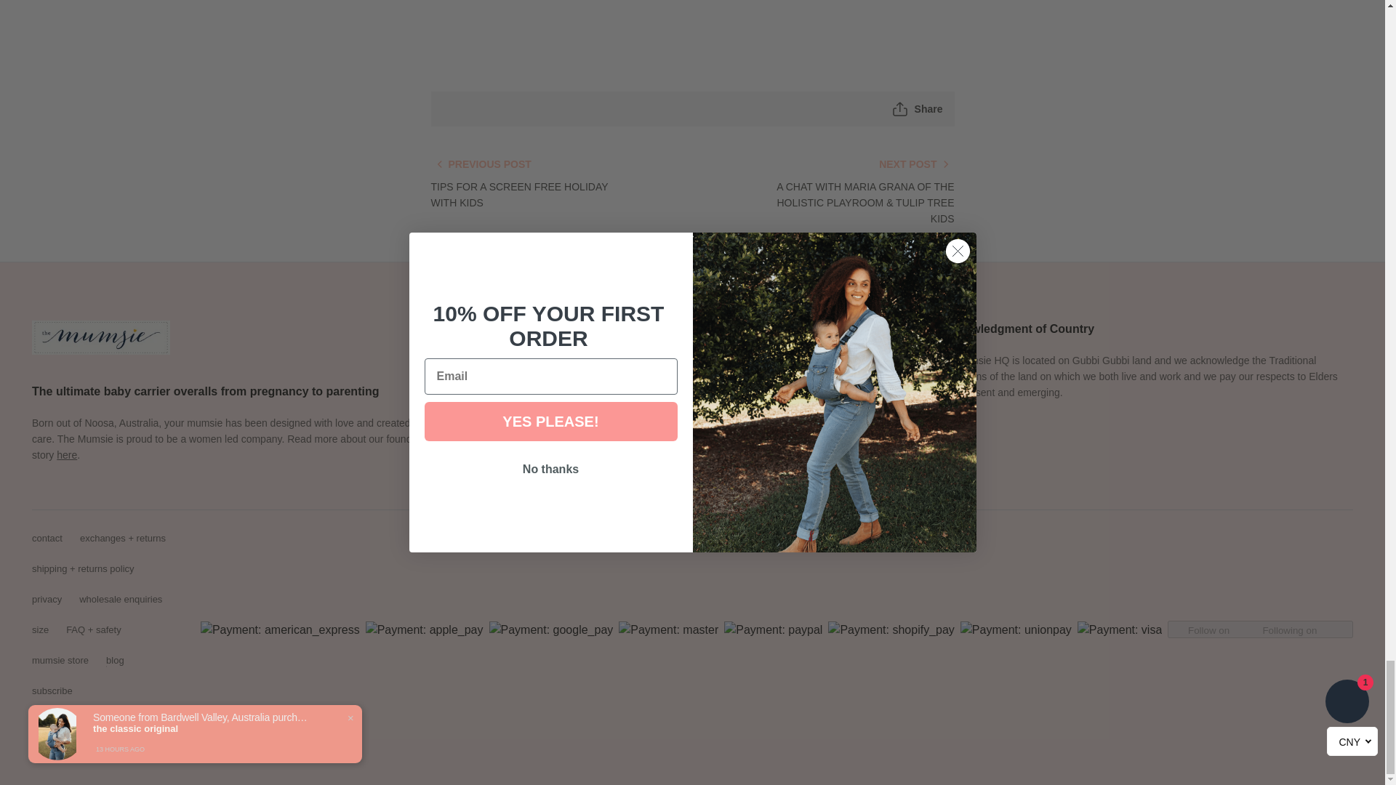  Describe the element at coordinates (121, 599) in the screenshot. I see `wholesale enquiries` at that location.